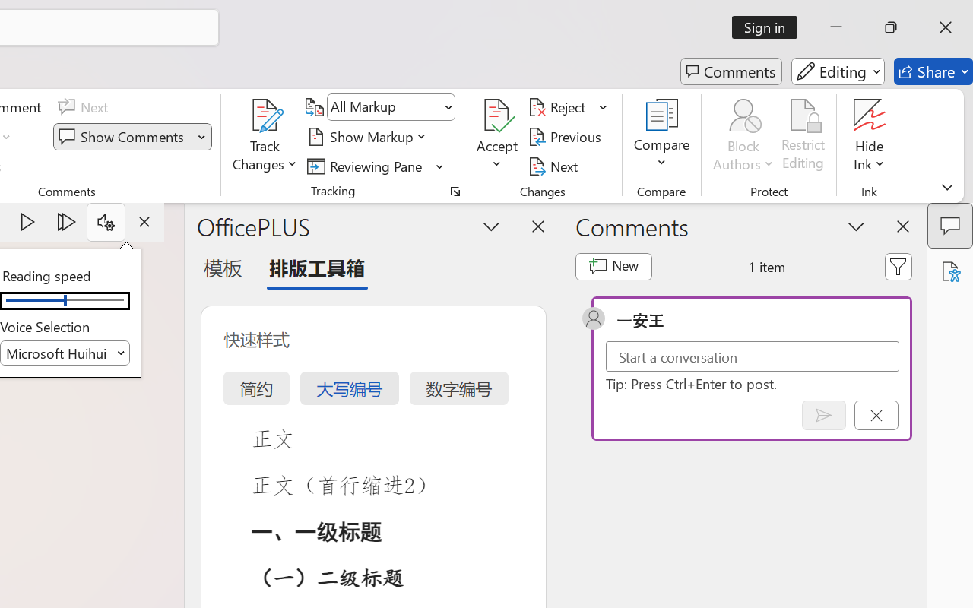  What do you see at coordinates (27, 222) in the screenshot?
I see `Play` at bounding box center [27, 222].